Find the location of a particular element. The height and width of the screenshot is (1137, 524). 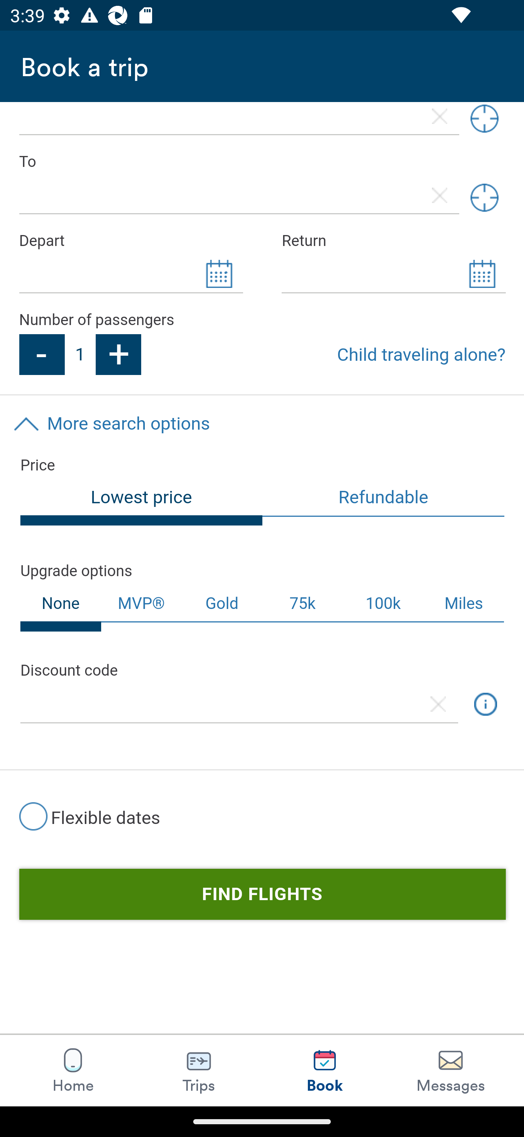

Geolocation is located at coordinates (484, 198).